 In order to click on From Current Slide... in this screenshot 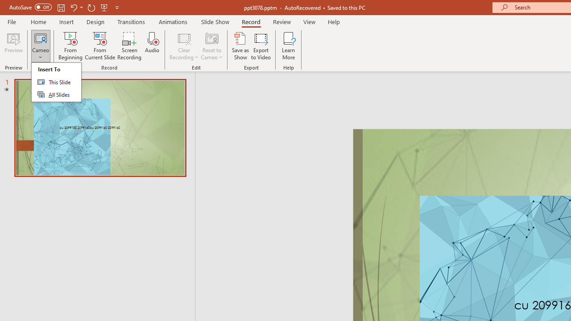, I will do `click(100, 45)`.